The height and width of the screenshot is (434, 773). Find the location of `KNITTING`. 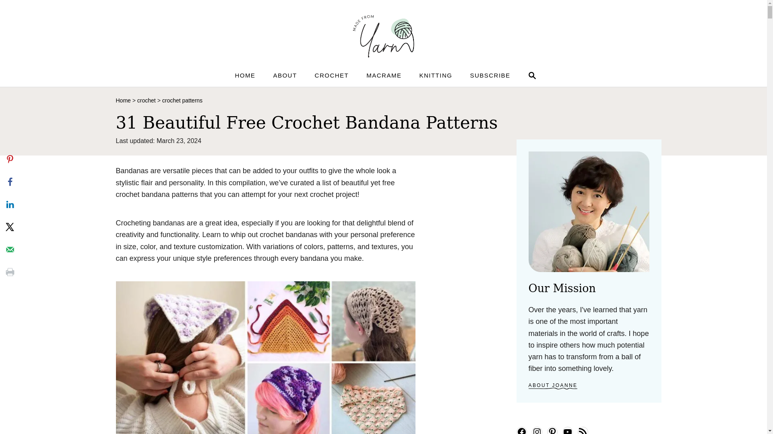

KNITTING is located at coordinates (384, 75).